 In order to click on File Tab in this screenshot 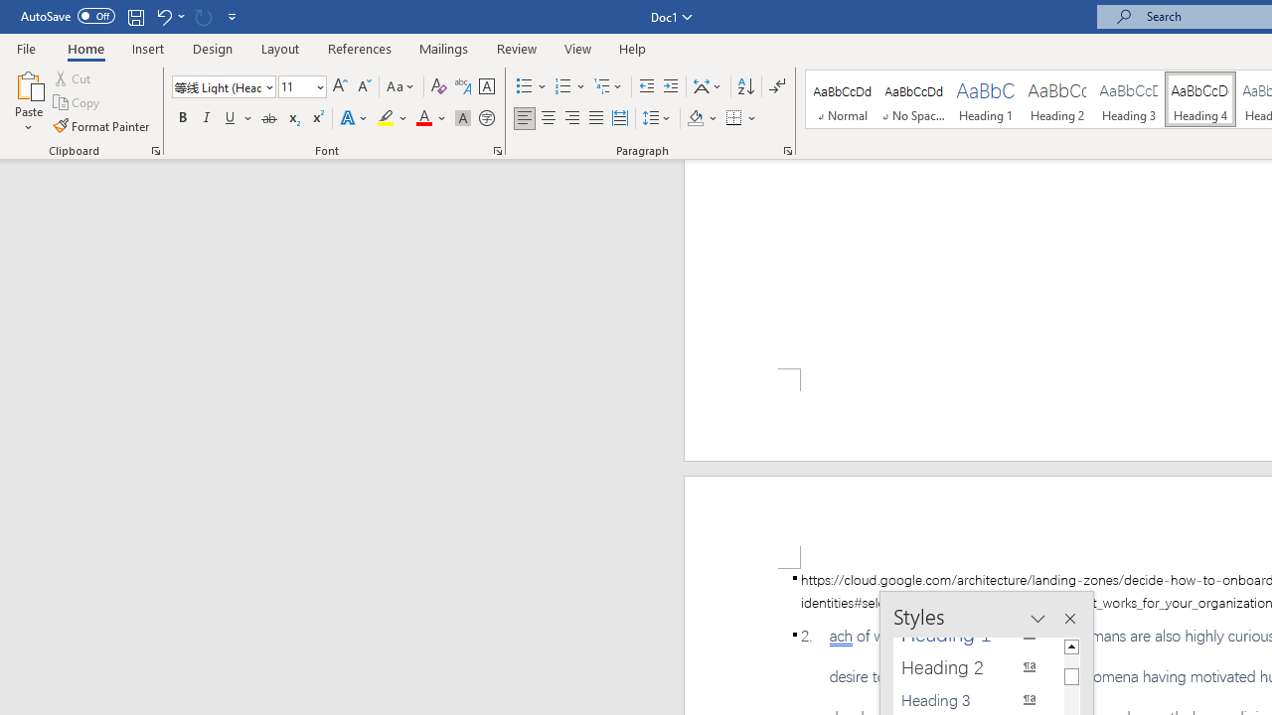, I will do `click(26, 48)`.